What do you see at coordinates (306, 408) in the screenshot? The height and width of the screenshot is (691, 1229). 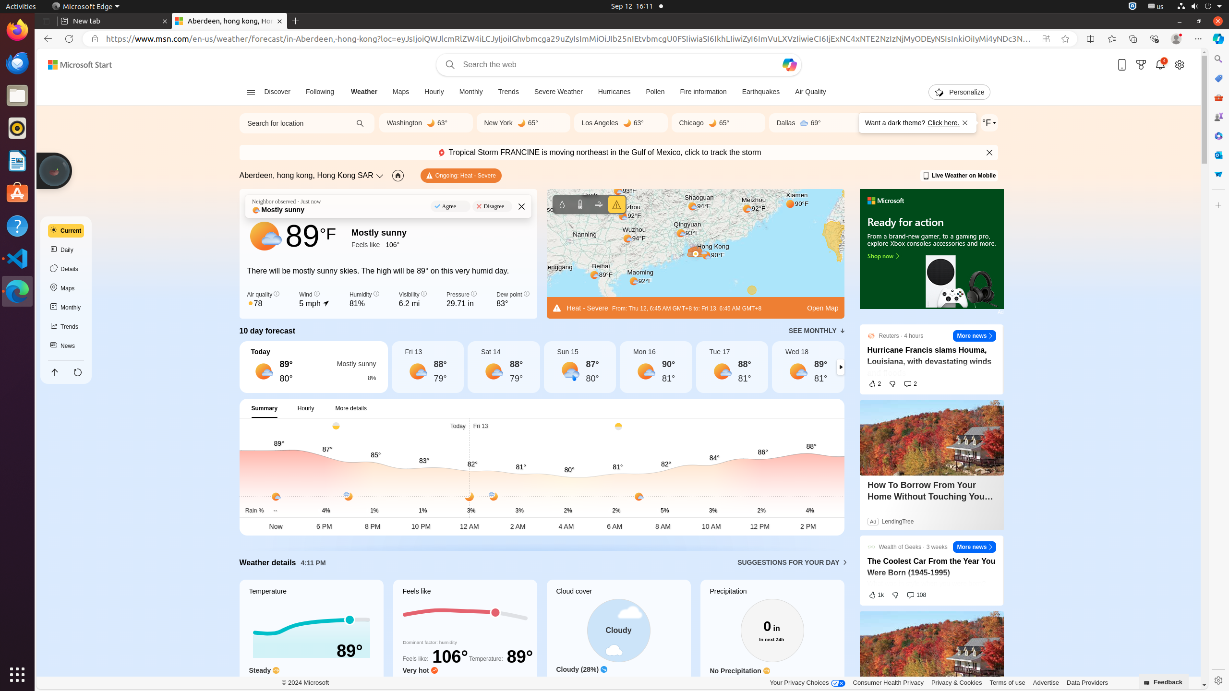 I see `Hourly` at bounding box center [306, 408].